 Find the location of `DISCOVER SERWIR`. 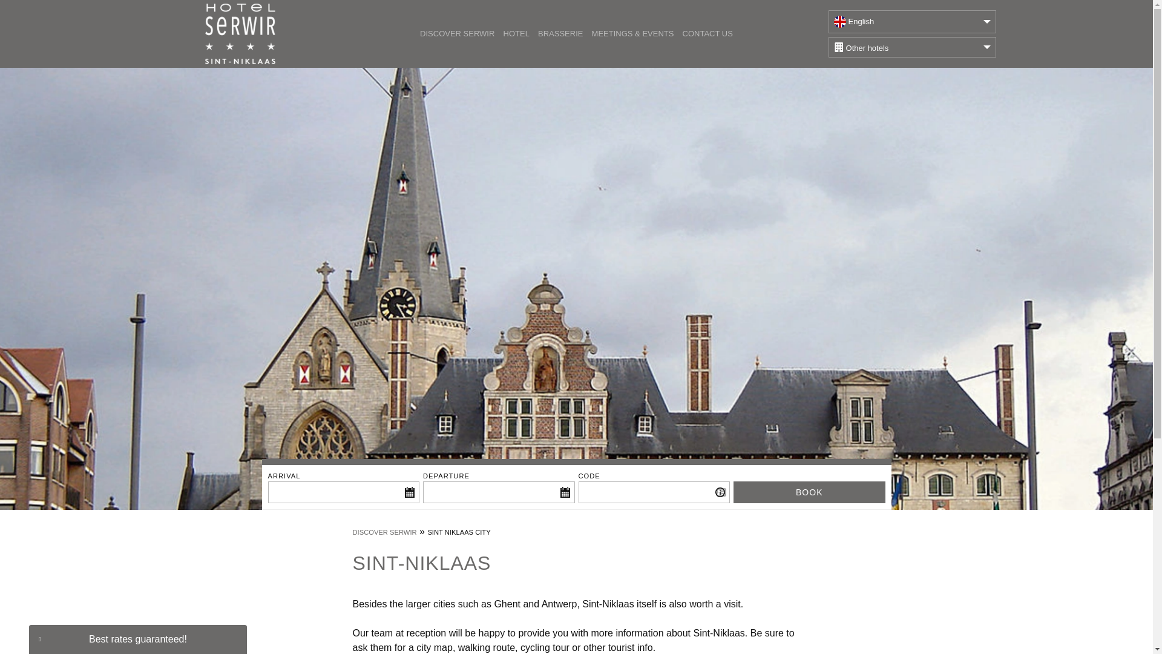

DISCOVER SERWIR is located at coordinates (384, 532).